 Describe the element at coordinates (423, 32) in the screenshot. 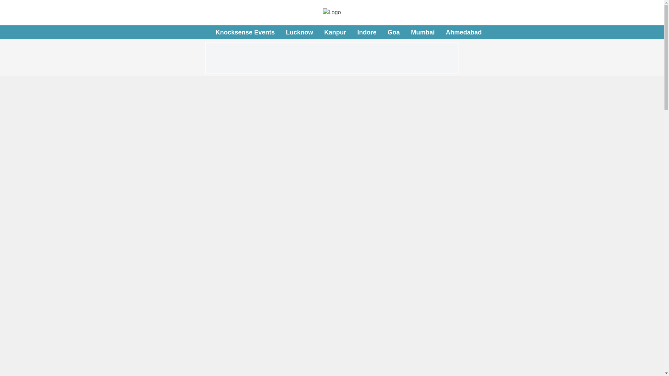

I see `Mumbai` at that location.